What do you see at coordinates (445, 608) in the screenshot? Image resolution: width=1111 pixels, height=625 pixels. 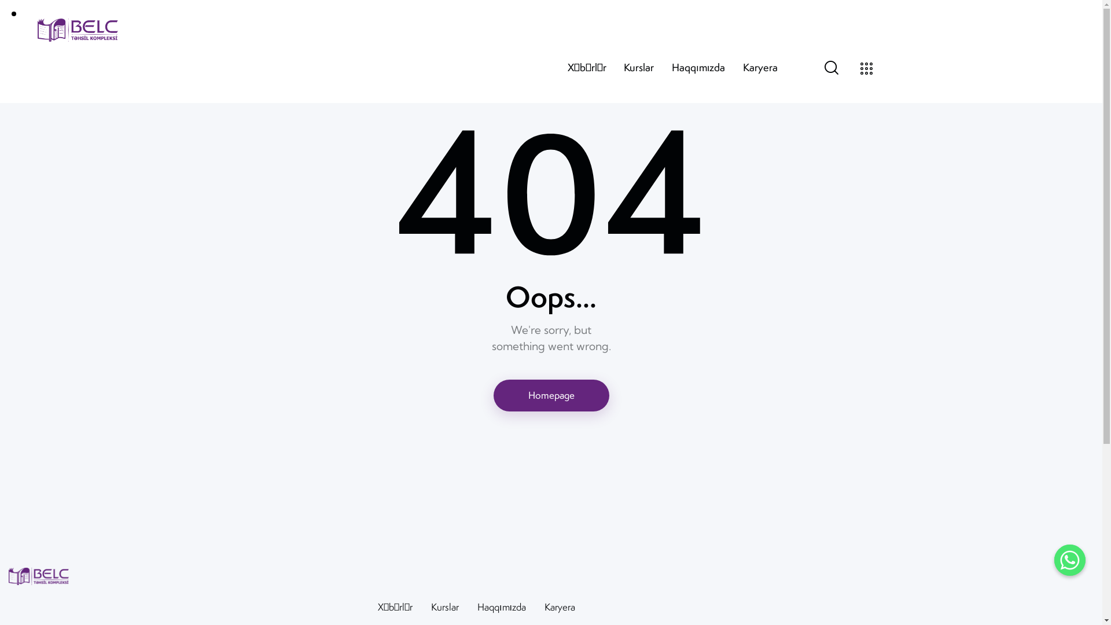 I see `Kurslar` at bounding box center [445, 608].